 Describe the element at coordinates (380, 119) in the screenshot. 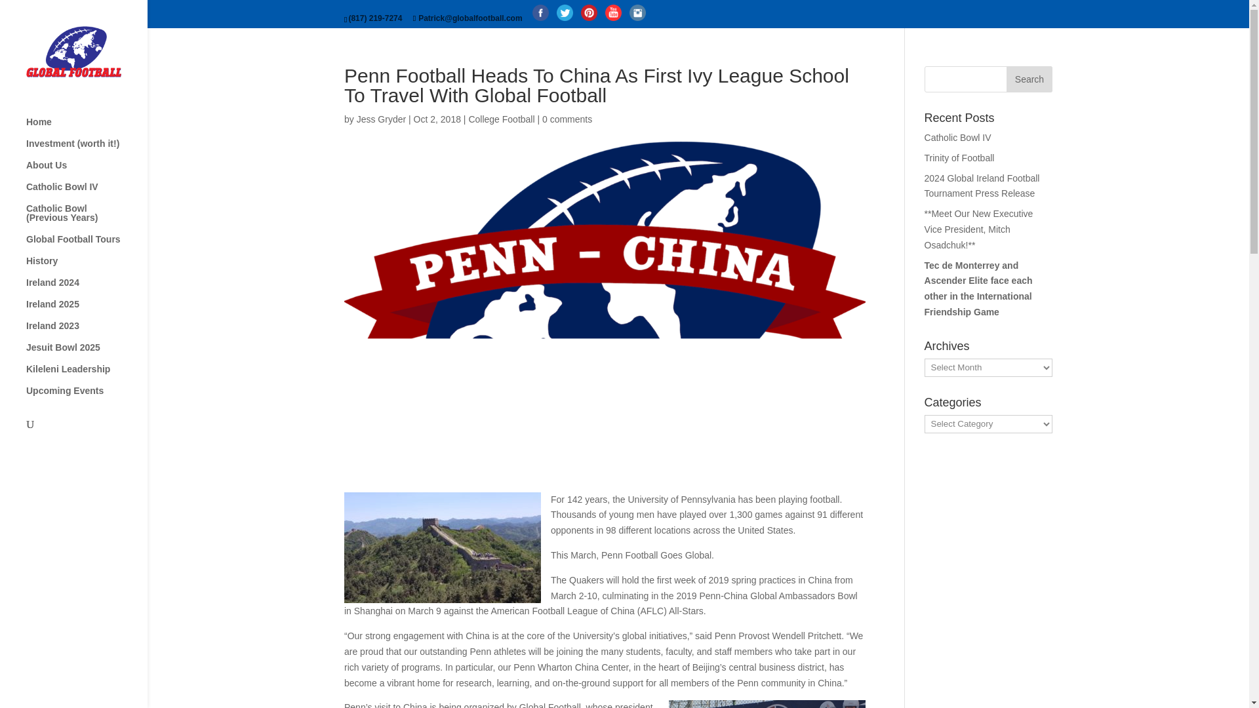

I see `Posts by Jess Gryder` at that location.